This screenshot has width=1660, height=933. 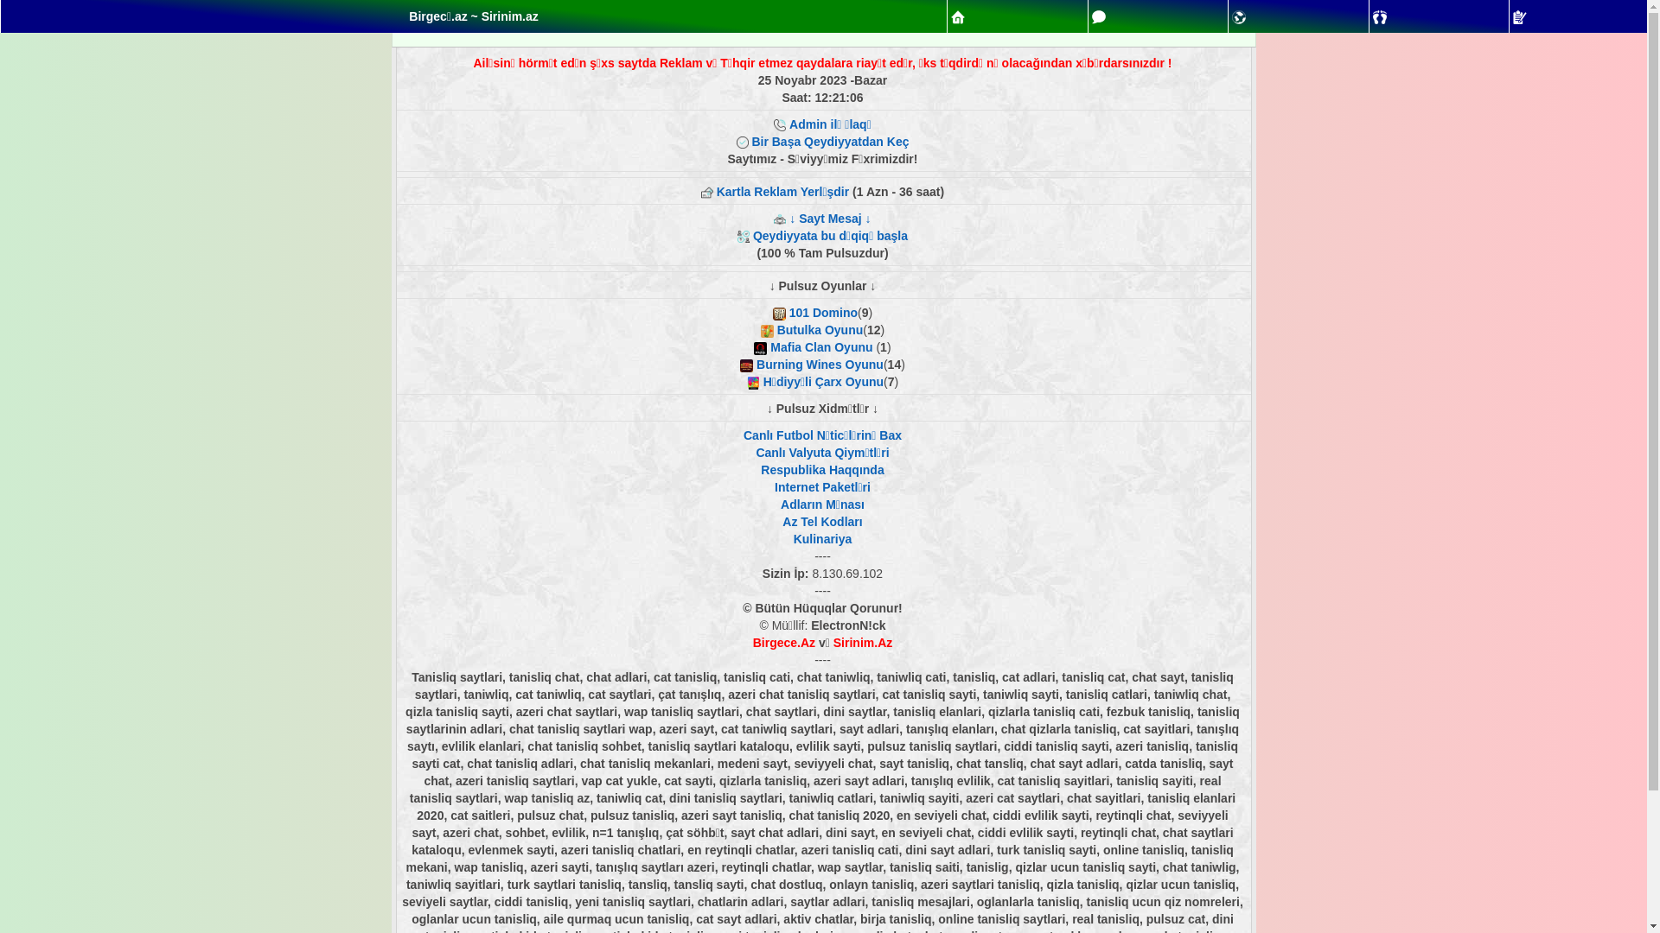 What do you see at coordinates (863, 643) in the screenshot?
I see `Sirinim.Az` at bounding box center [863, 643].